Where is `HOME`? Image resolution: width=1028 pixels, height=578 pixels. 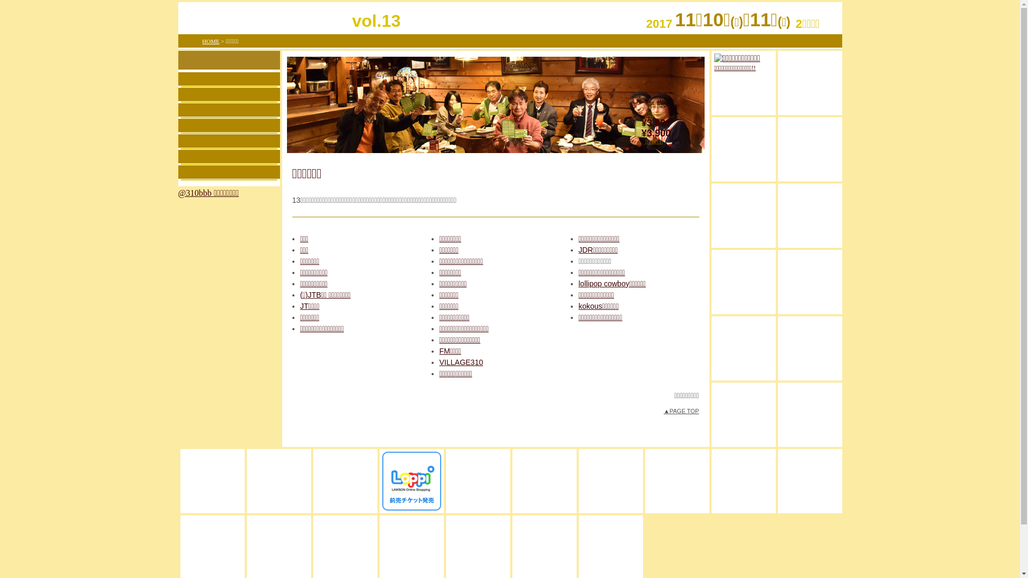 HOME is located at coordinates (229, 79).